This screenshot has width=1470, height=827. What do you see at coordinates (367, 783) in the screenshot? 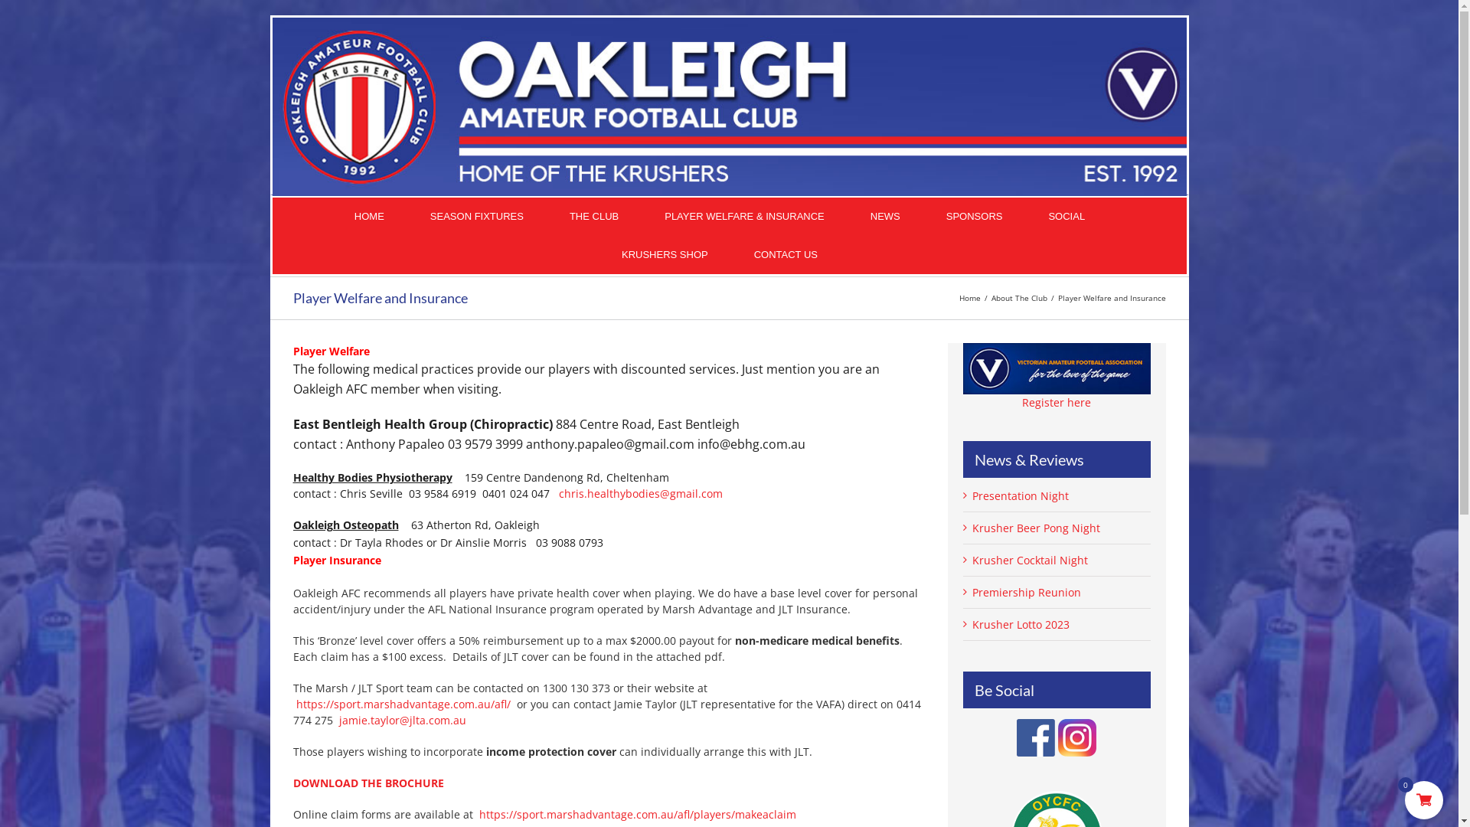
I see `DOWNLOAD THE BROCHURE` at bounding box center [367, 783].